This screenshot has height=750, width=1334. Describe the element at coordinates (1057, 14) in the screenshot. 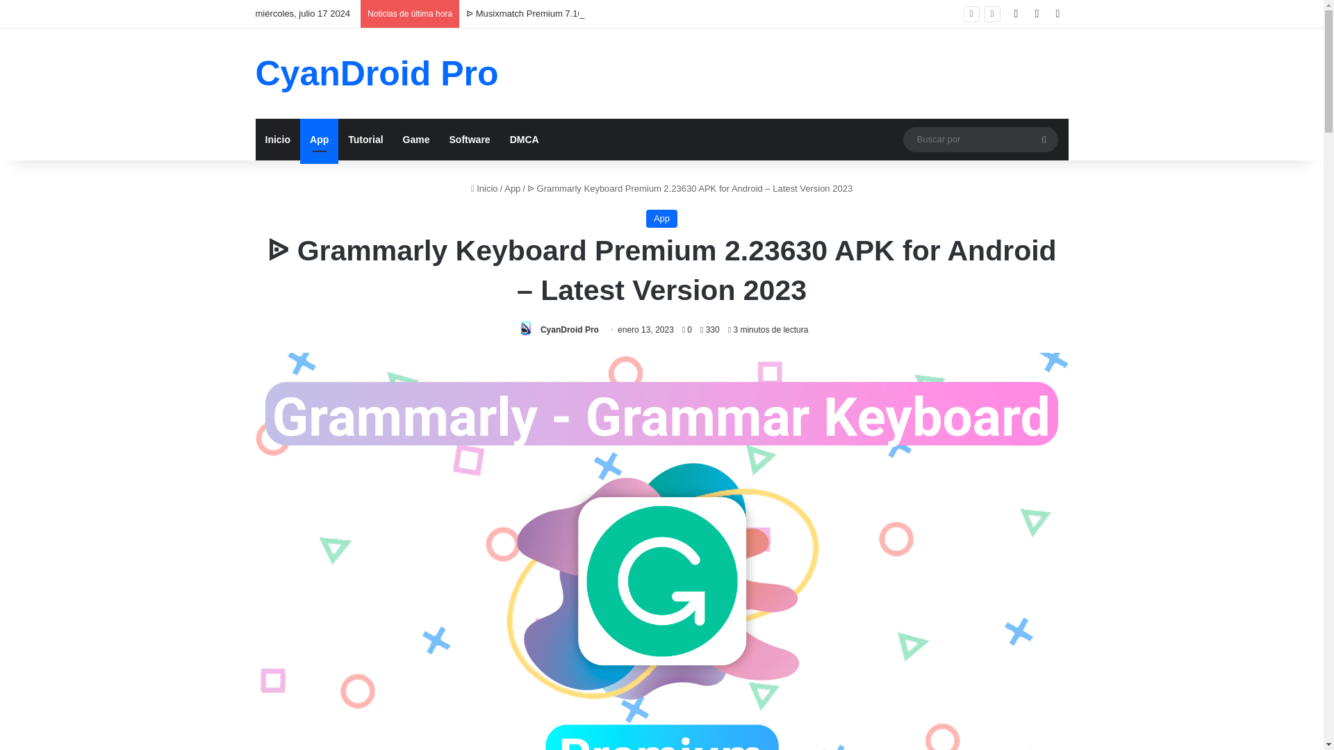

I see `Barra lateral` at that location.